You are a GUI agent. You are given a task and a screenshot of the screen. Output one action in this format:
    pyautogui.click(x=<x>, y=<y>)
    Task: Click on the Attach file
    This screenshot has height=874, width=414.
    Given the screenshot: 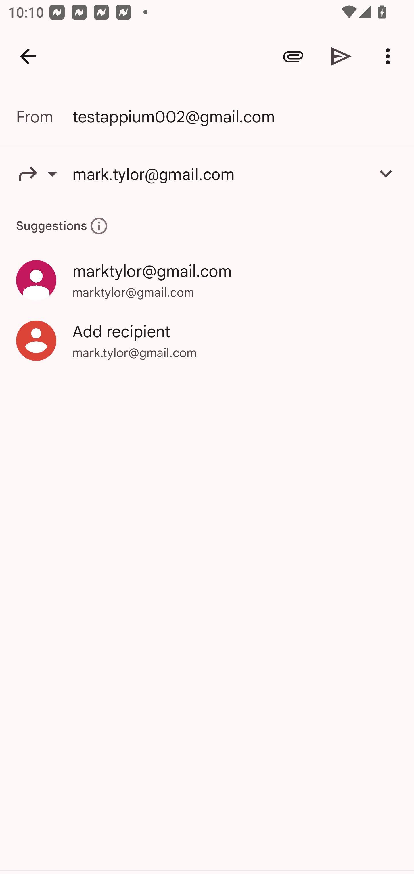 What is the action you would take?
    pyautogui.click(x=293, y=56)
    